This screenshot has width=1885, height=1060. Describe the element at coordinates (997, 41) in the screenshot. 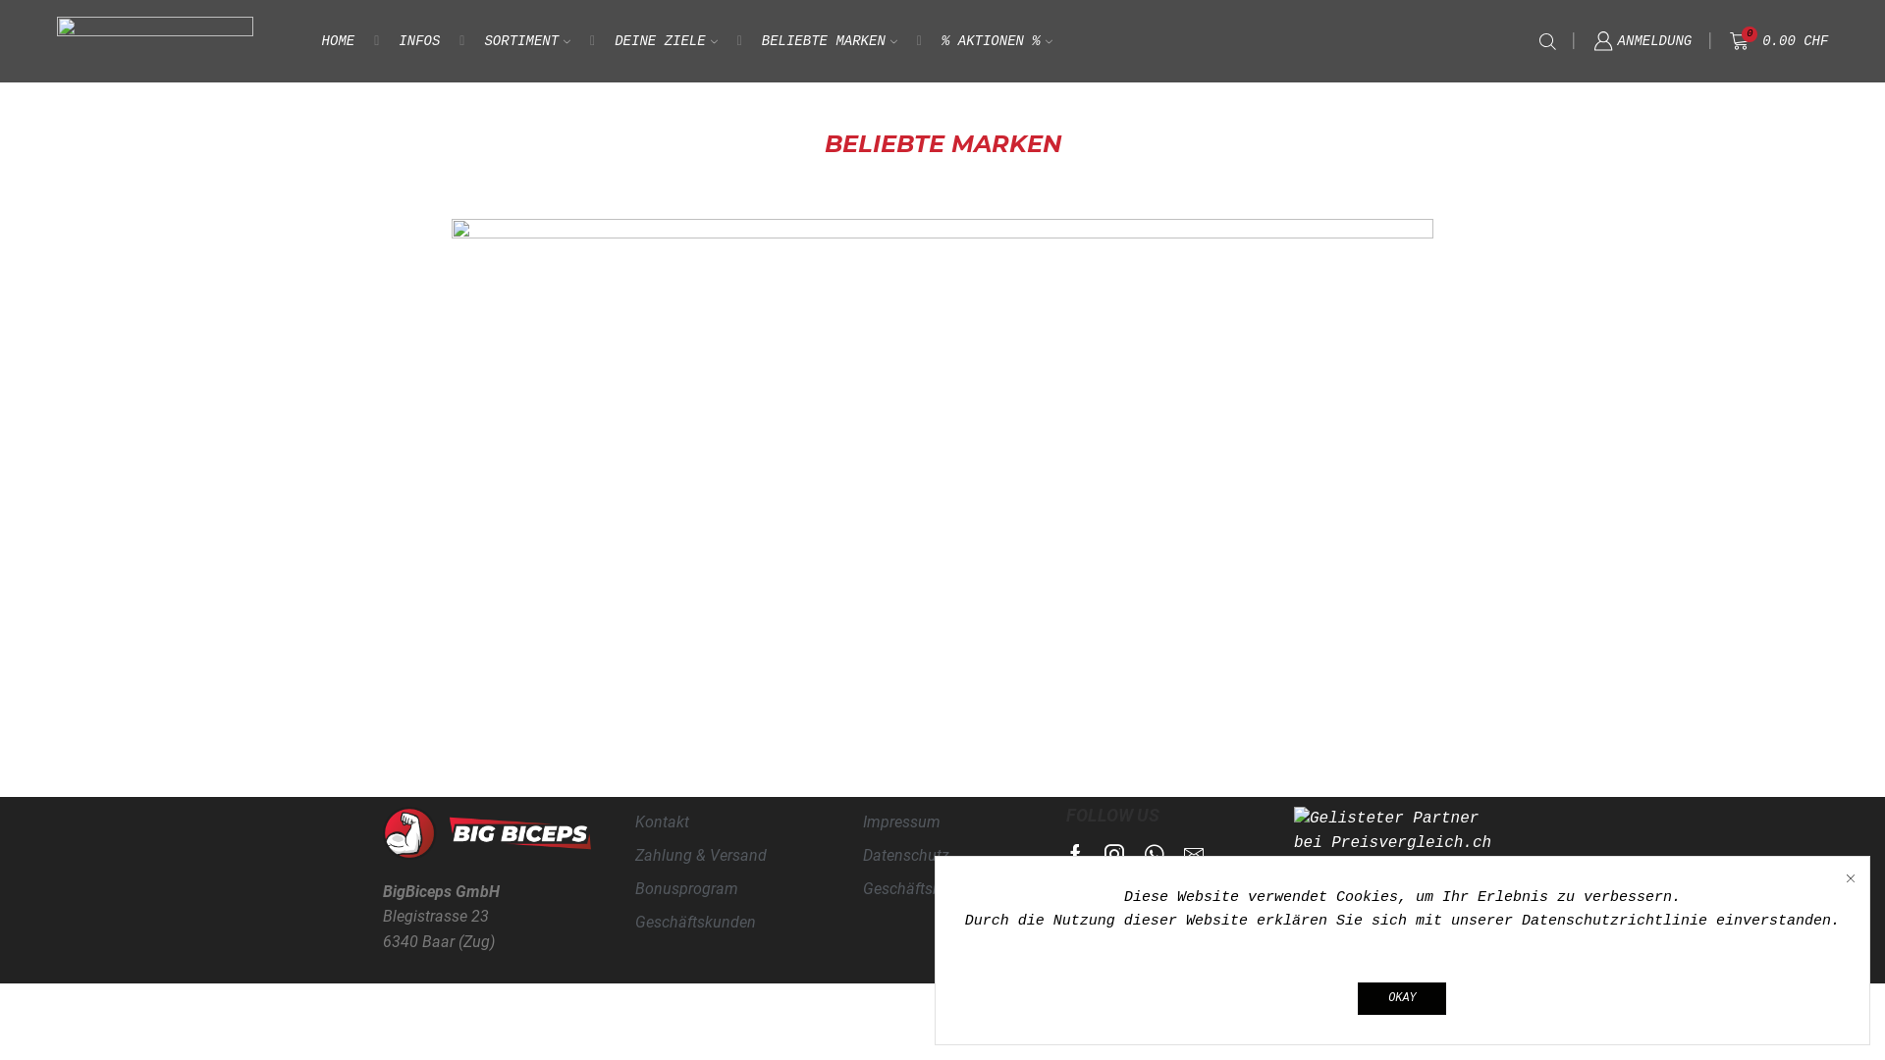

I see `% AKTIONEN %` at that location.